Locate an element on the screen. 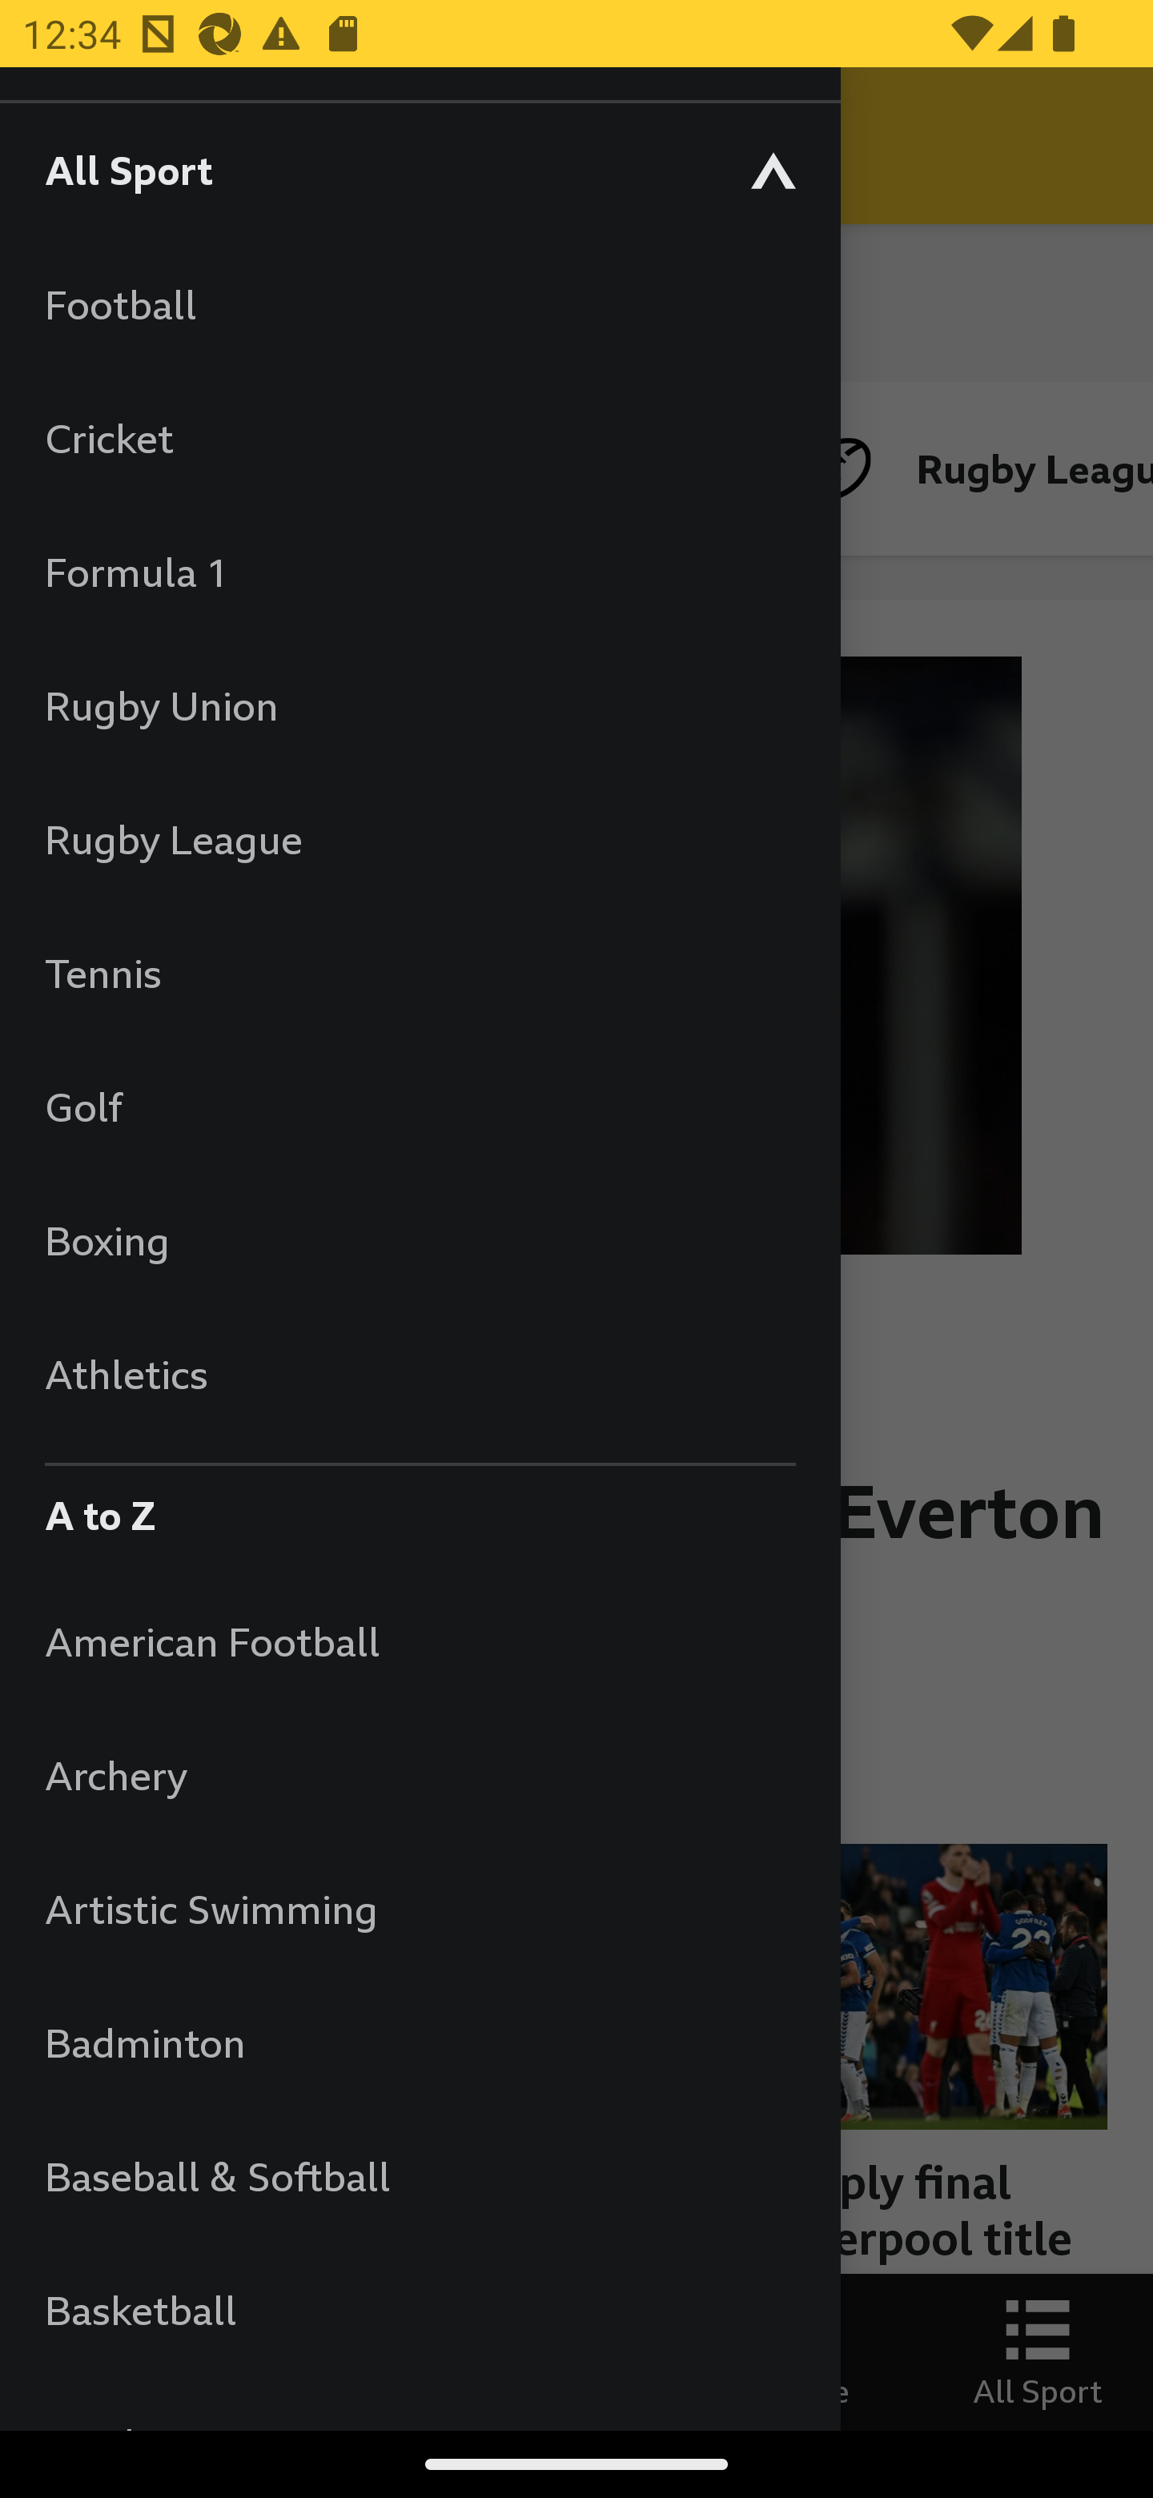 The height and width of the screenshot is (2498, 1153). Golf is located at coordinates (420, 1106).